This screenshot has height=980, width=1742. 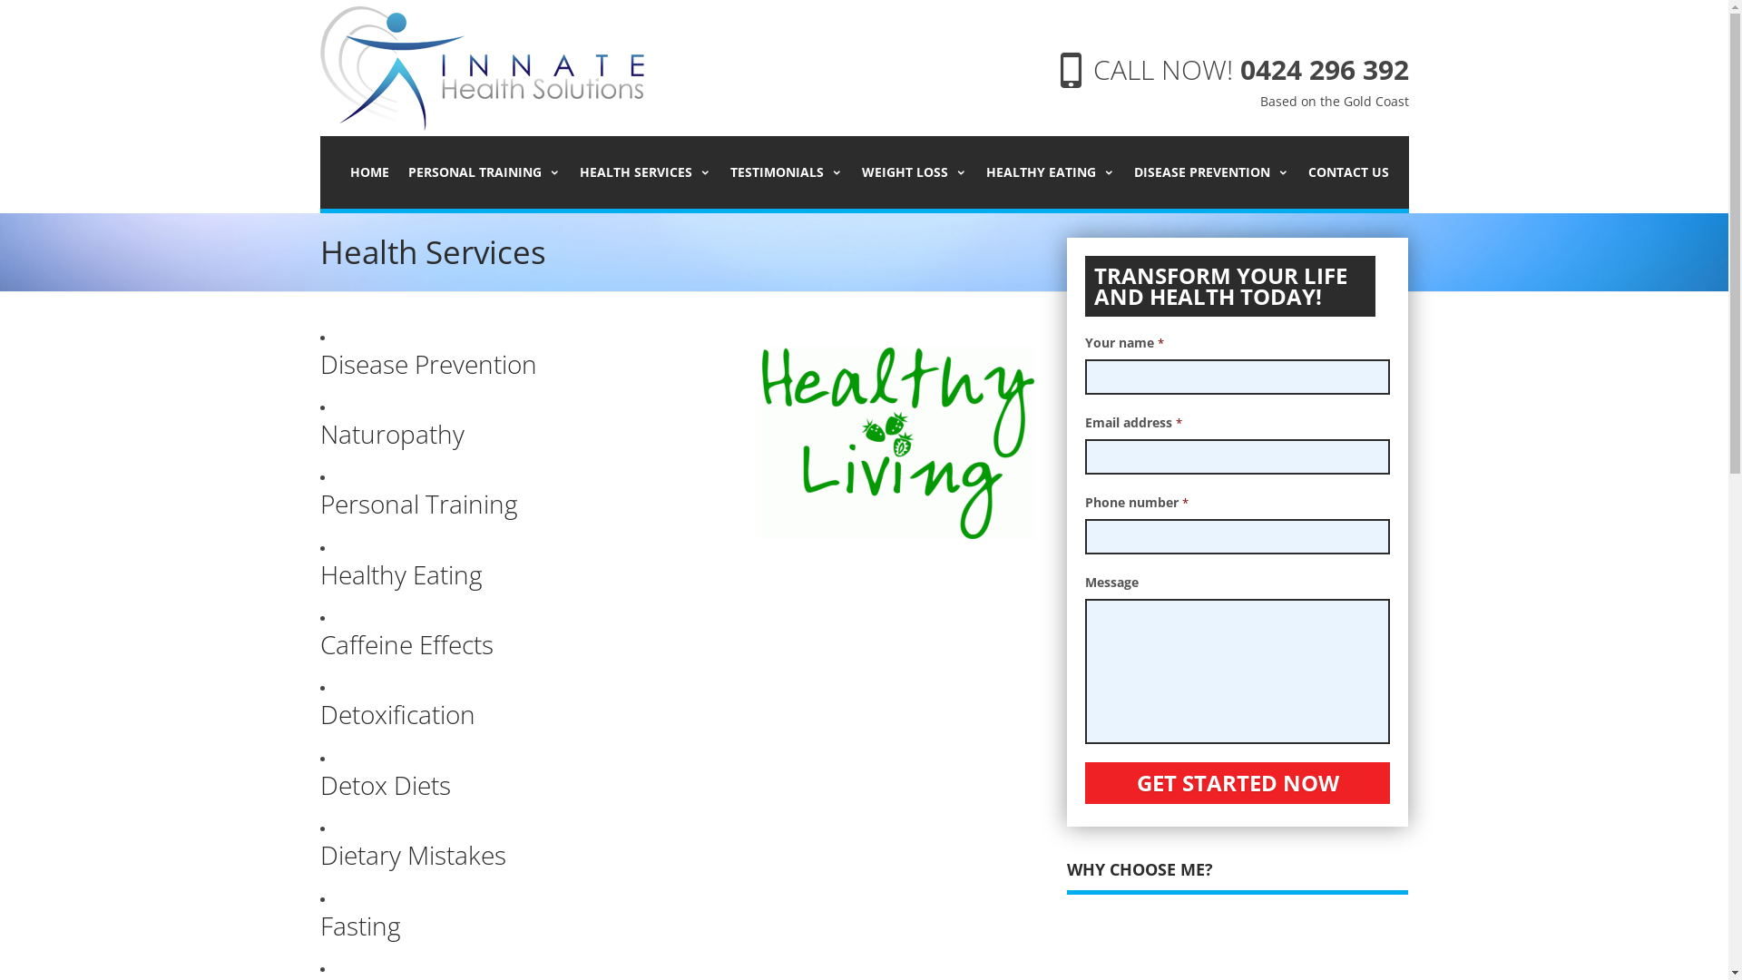 I want to click on CONTACT US, so click(x=1348, y=172).